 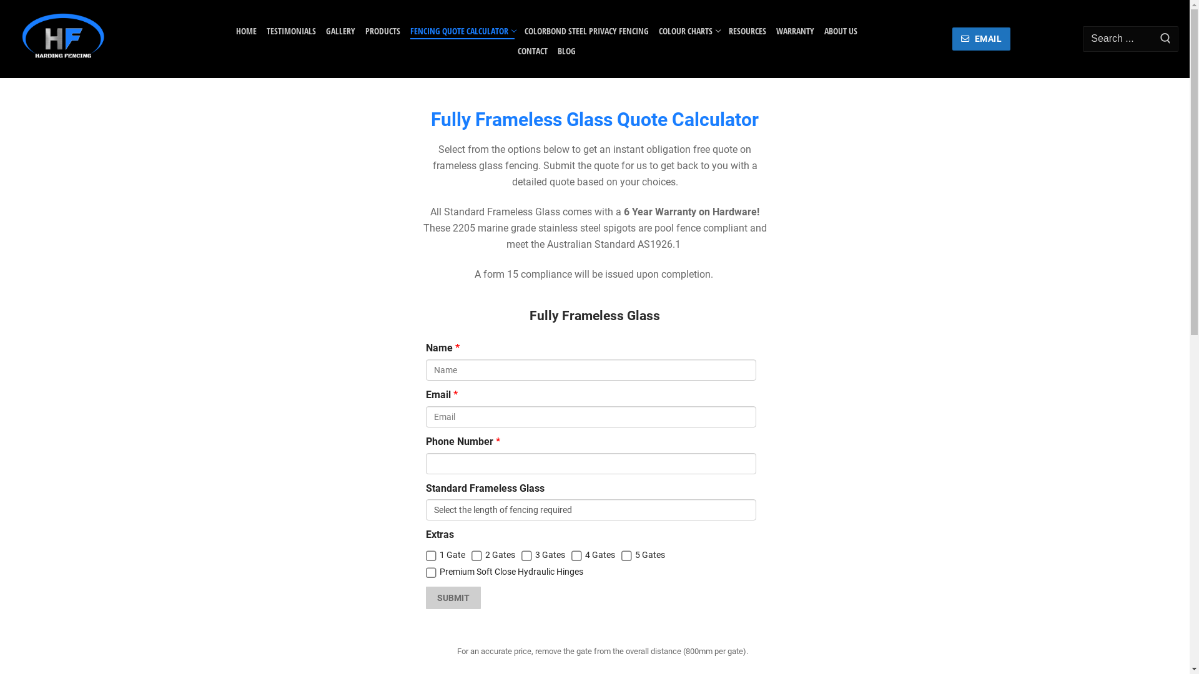 I want to click on GALLERY, so click(x=341, y=27).